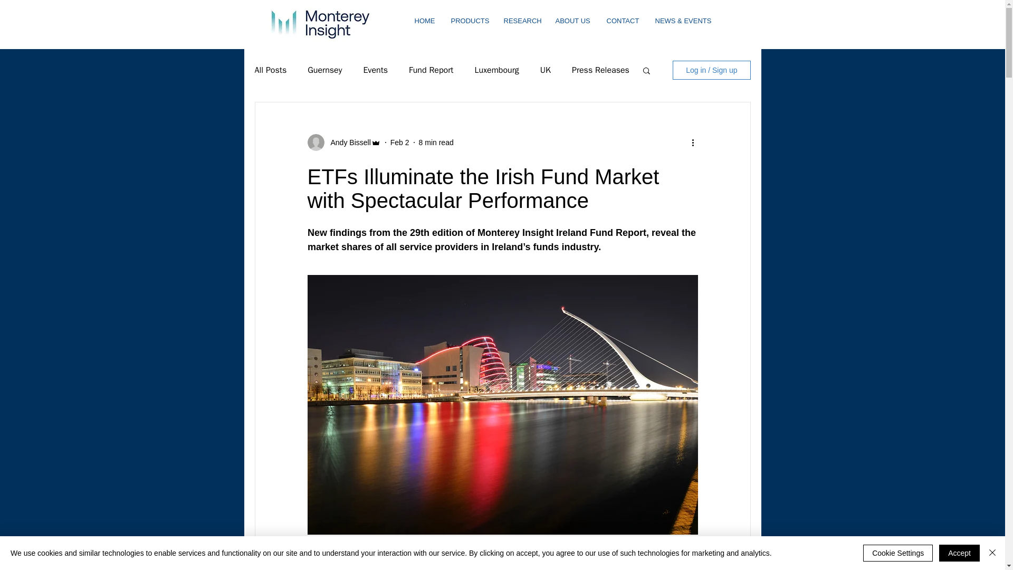  I want to click on 8 min read, so click(436, 142).